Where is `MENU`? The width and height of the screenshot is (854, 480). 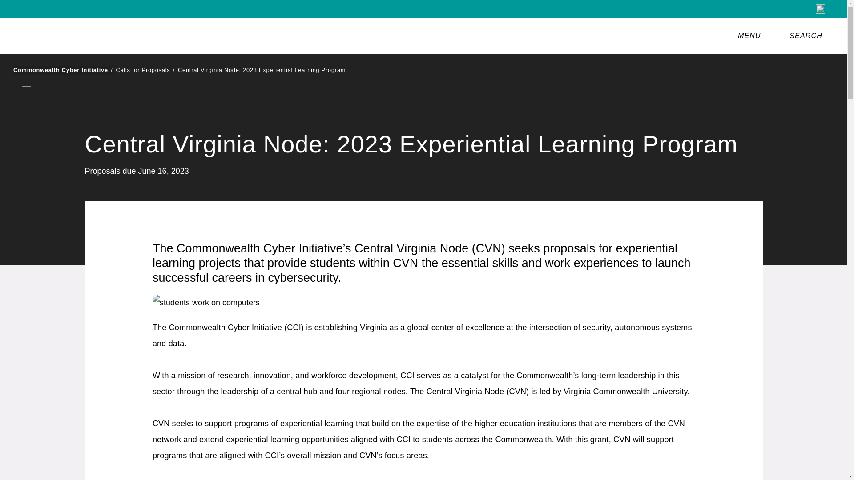 MENU is located at coordinates (751, 36).